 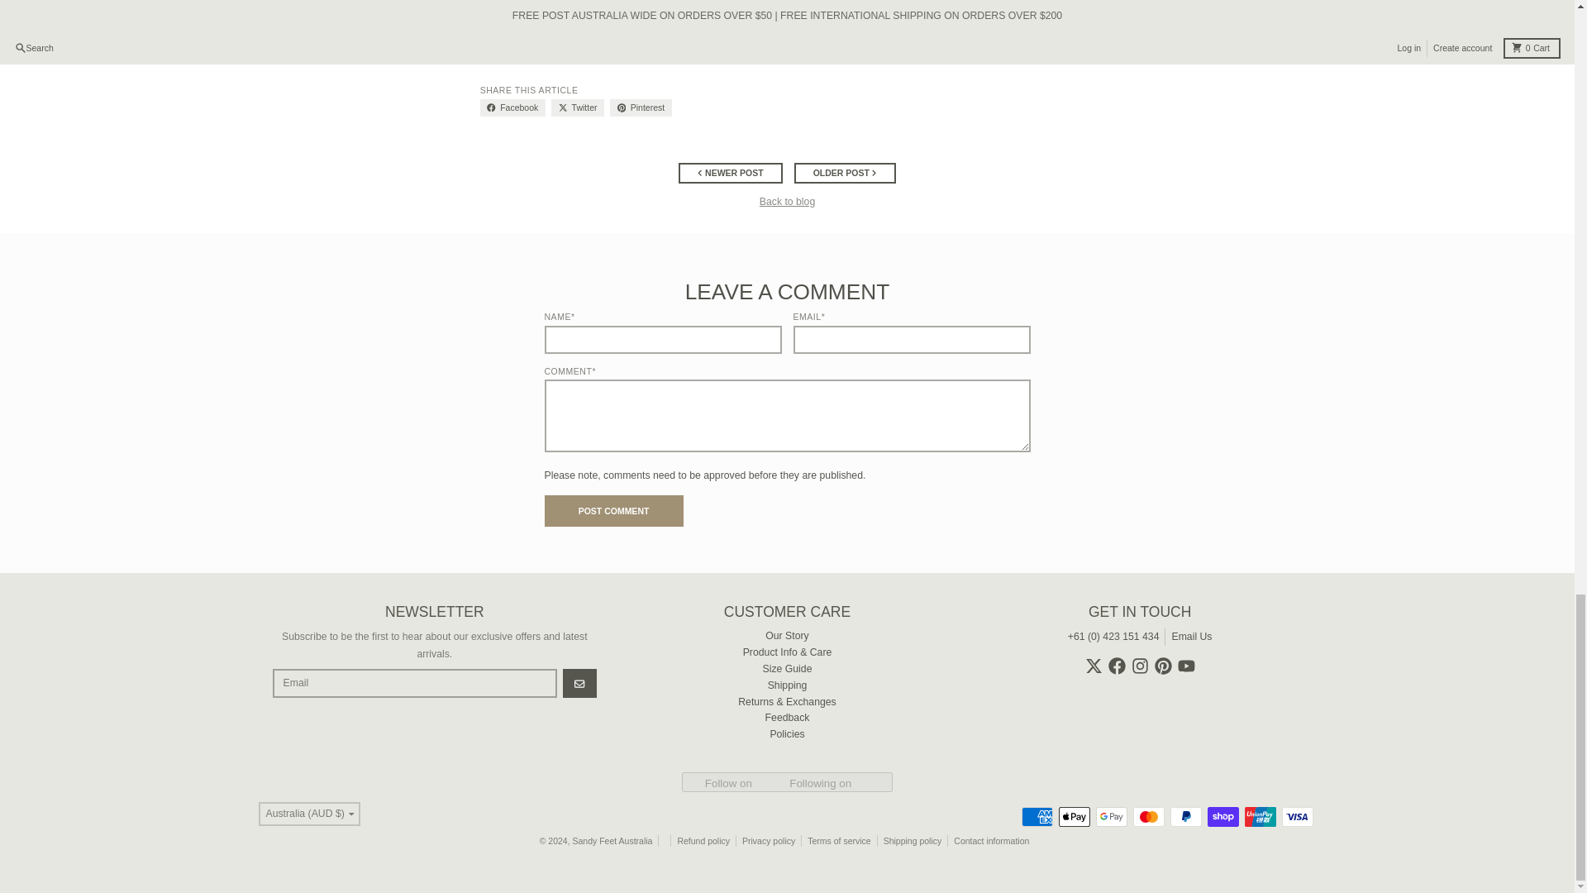 I want to click on Facebook - Sandy Feet Australia, so click(x=1116, y=666).